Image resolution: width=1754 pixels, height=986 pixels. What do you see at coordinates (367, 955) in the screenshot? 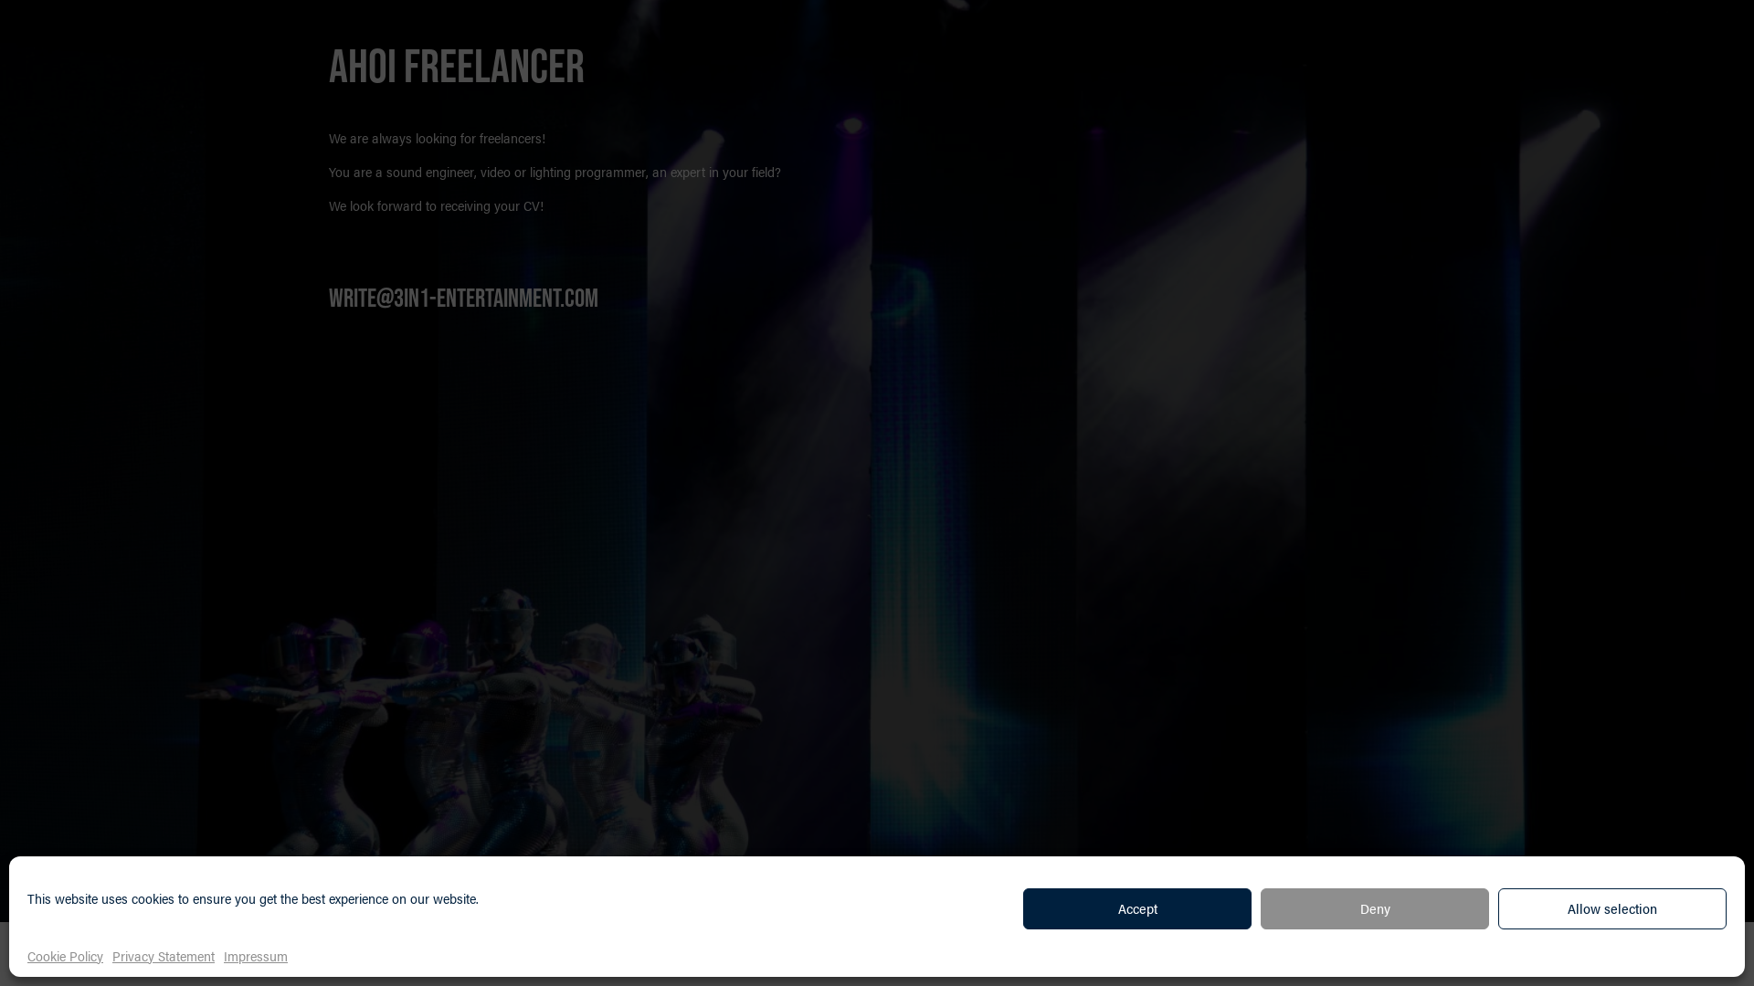
I see `Backstage` at bounding box center [367, 955].